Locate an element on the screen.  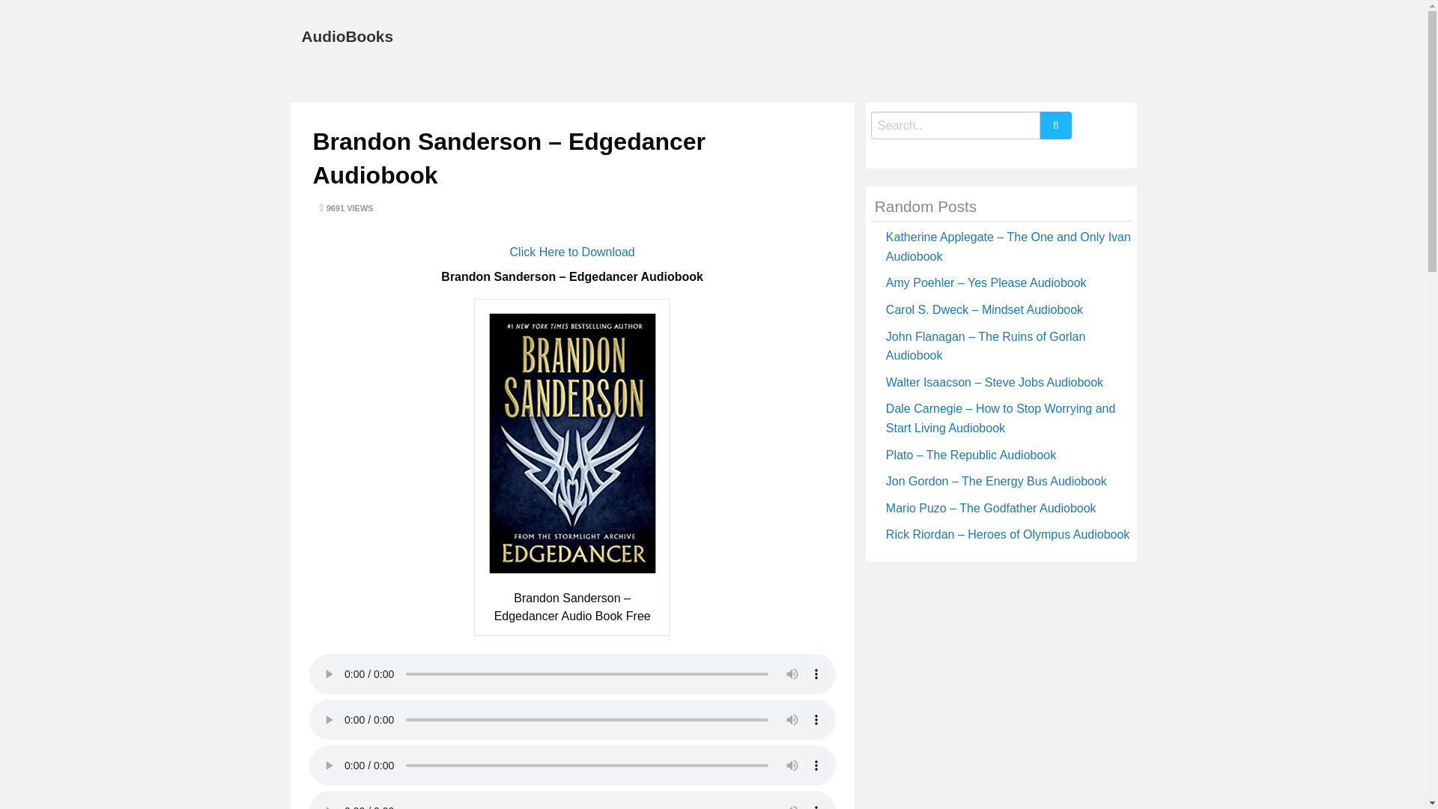
AudioBooks is located at coordinates (346, 36).